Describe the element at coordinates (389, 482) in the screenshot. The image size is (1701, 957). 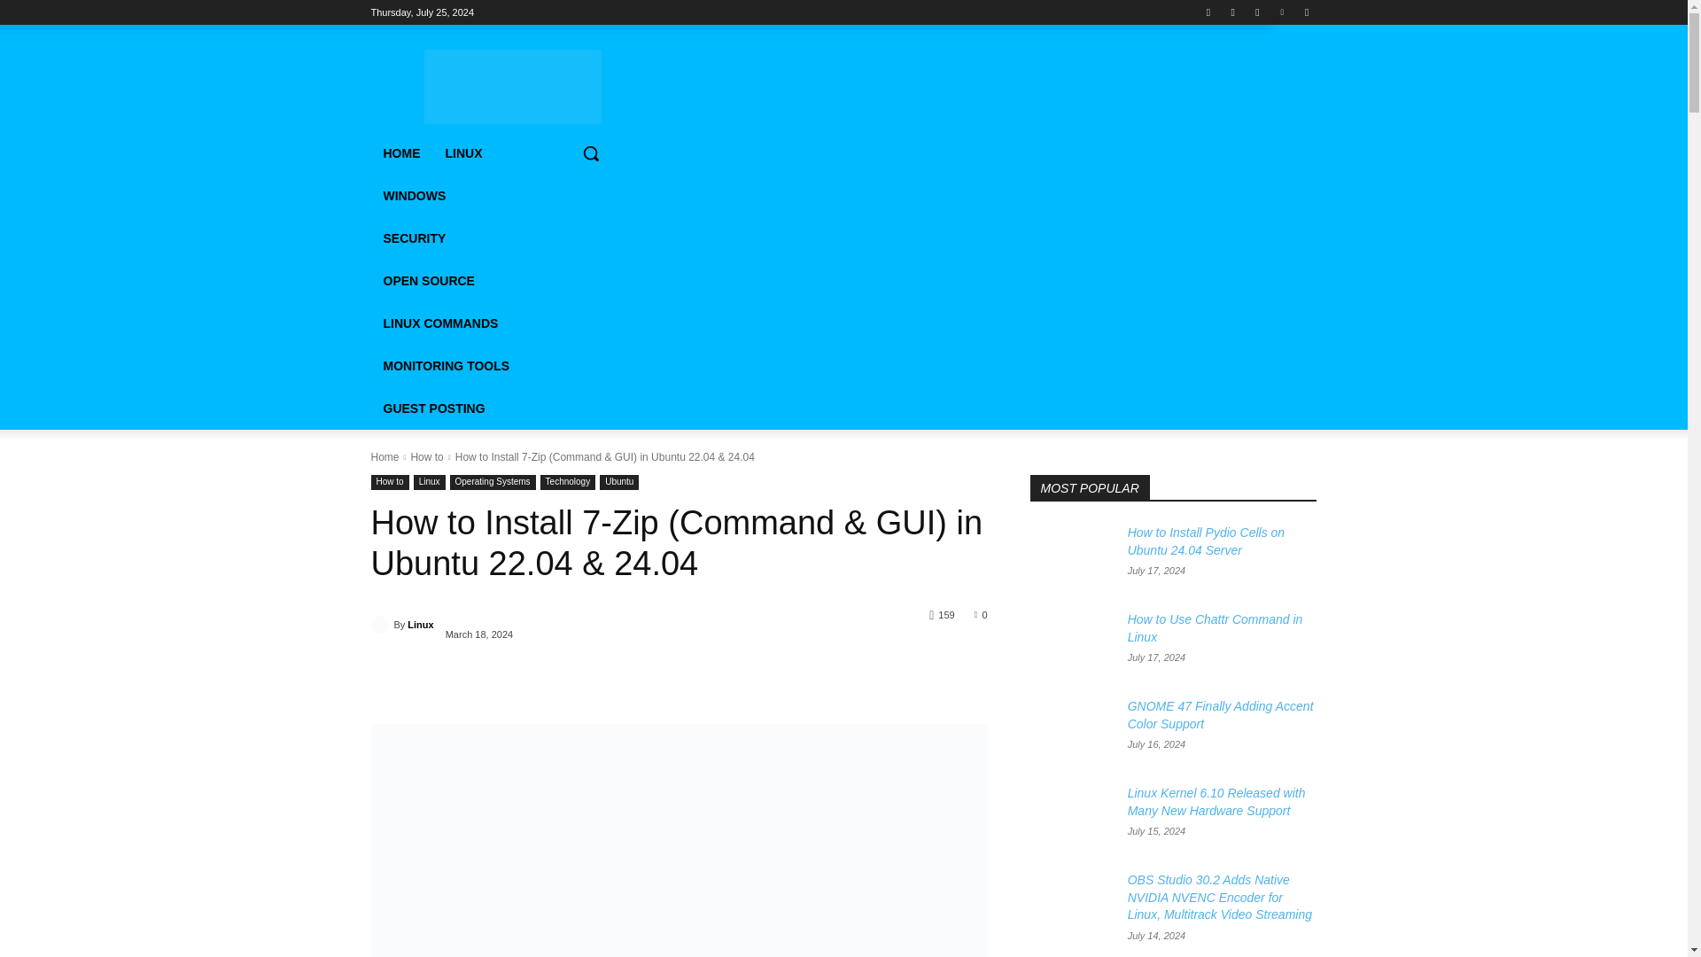
I see `How to` at that location.